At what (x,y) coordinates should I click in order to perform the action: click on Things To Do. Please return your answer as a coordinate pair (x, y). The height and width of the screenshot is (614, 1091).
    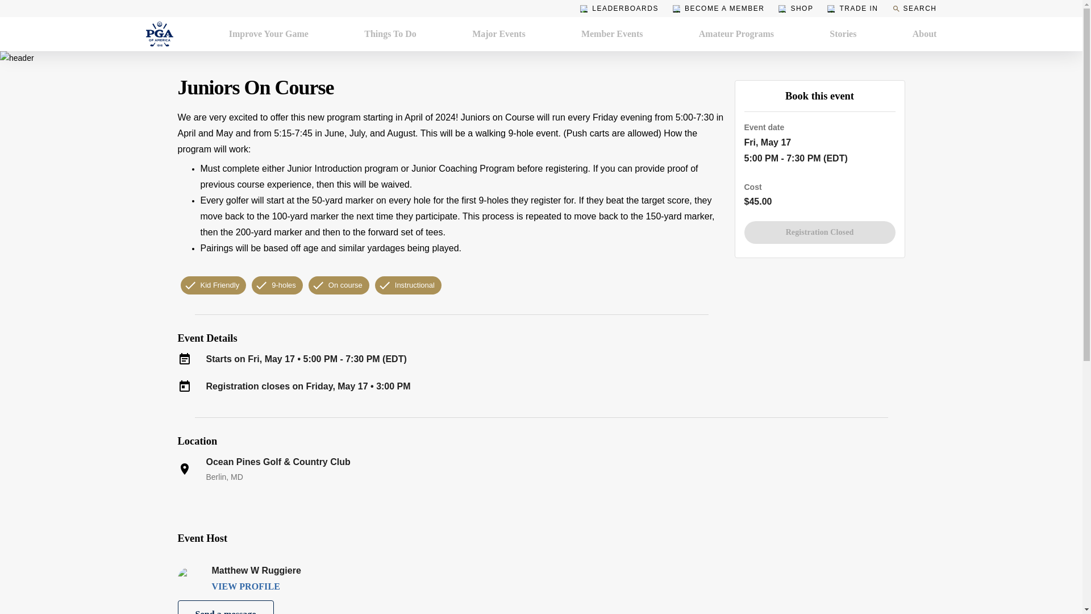
    Looking at the image, I should click on (390, 34).